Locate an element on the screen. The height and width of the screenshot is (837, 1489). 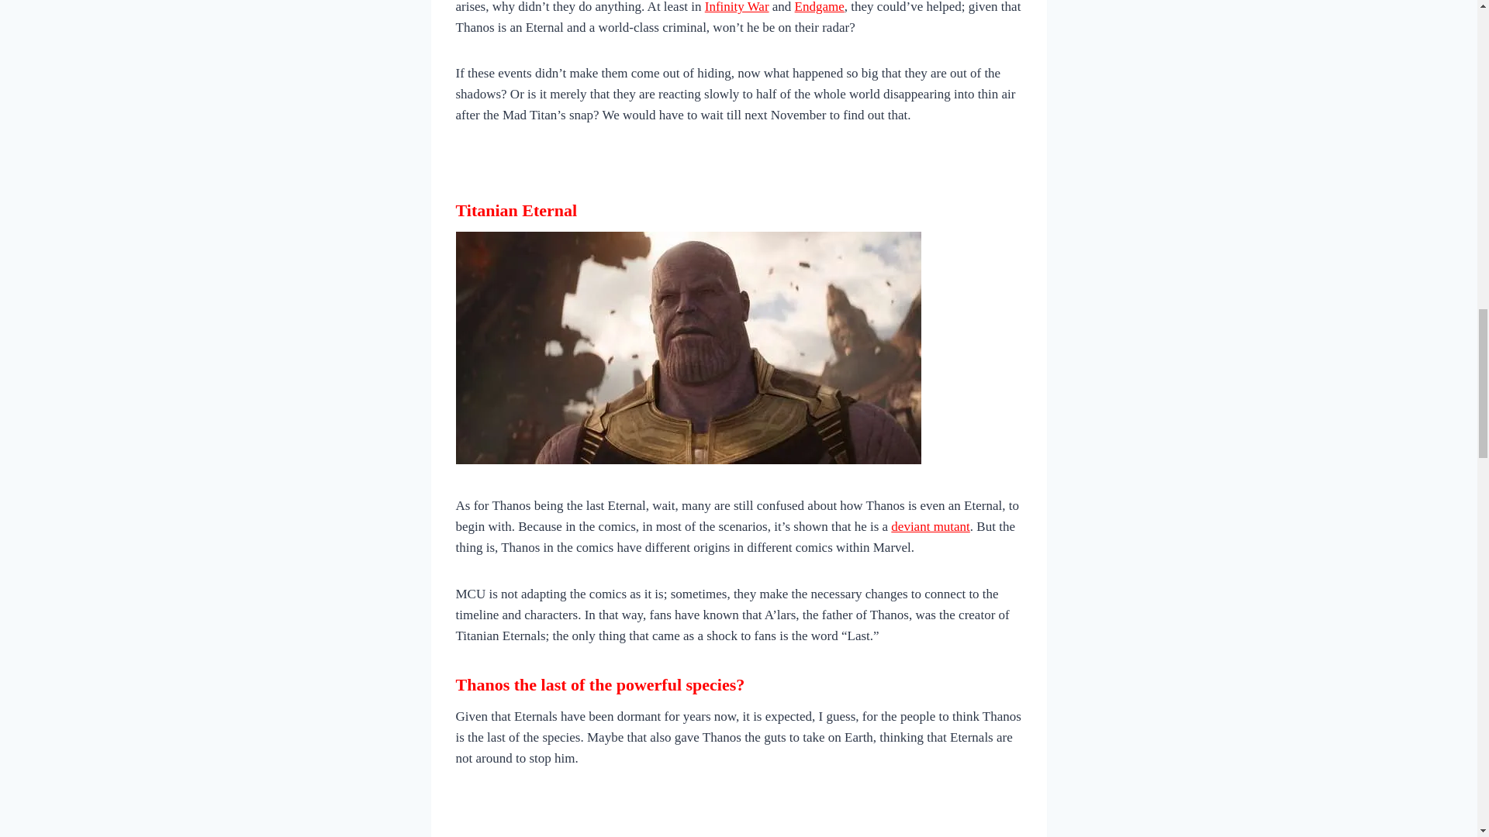
Infinity War is located at coordinates (737, 7).